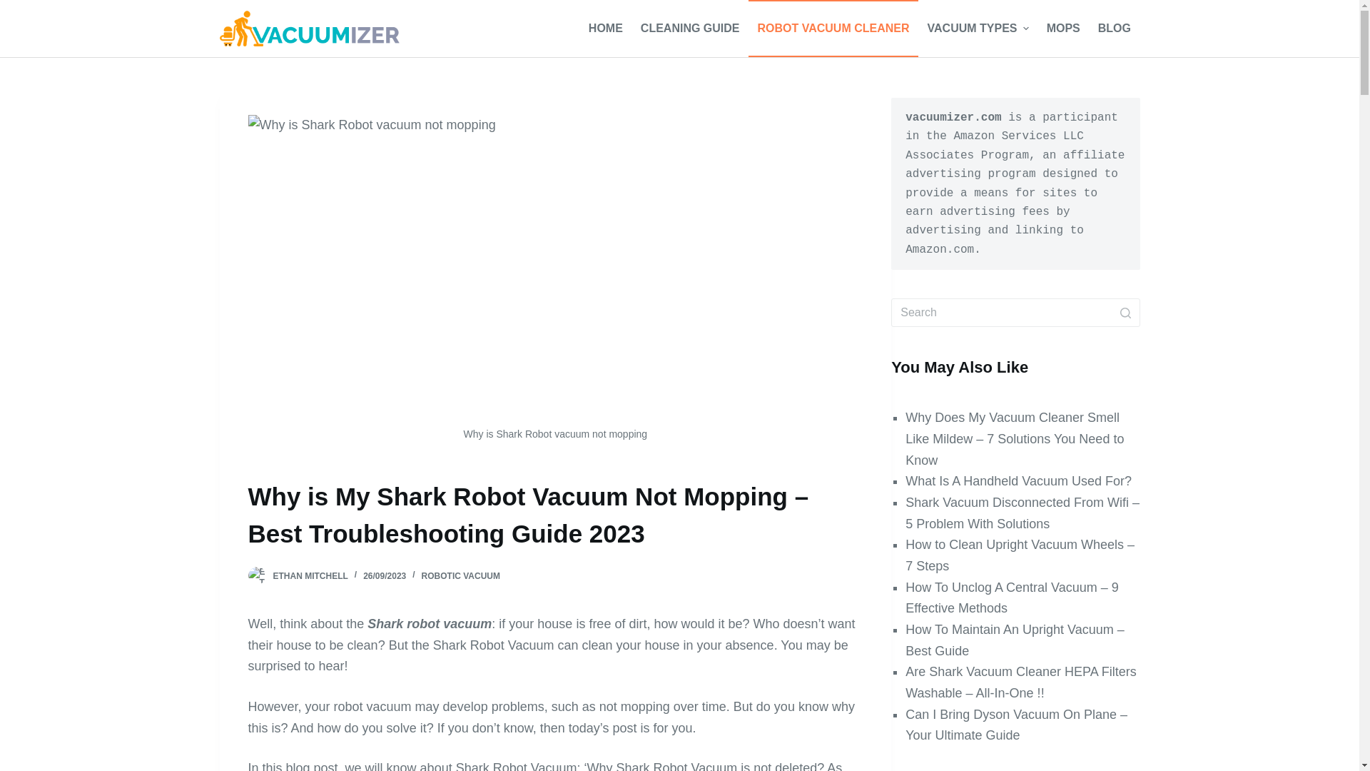  I want to click on Skip to content, so click(14, 7).